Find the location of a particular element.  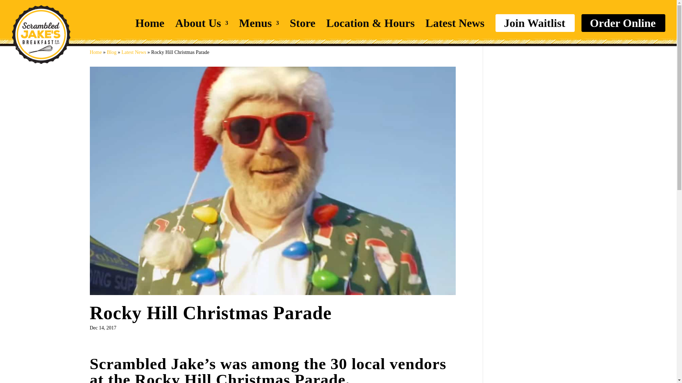

Blog is located at coordinates (112, 52).